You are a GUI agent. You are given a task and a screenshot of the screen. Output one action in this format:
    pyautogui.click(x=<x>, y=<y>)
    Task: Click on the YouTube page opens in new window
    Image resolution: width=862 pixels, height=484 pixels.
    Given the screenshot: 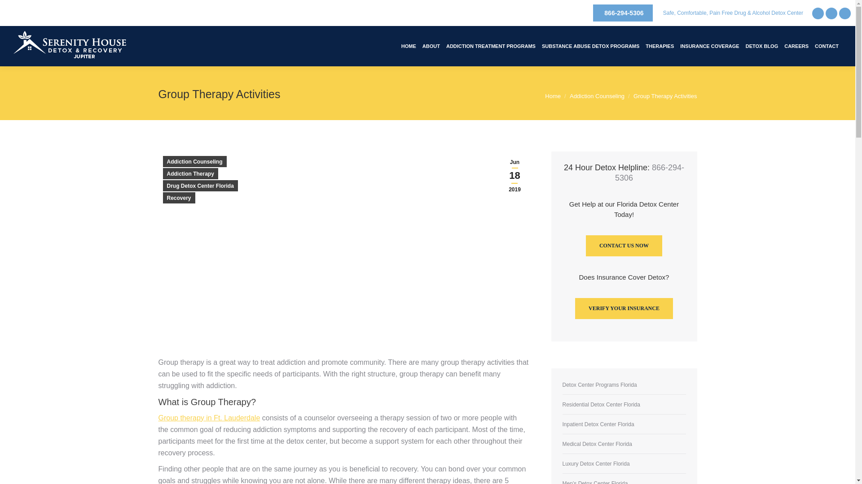 What is the action you would take?
    pyautogui.click(x=845, y=13)
    